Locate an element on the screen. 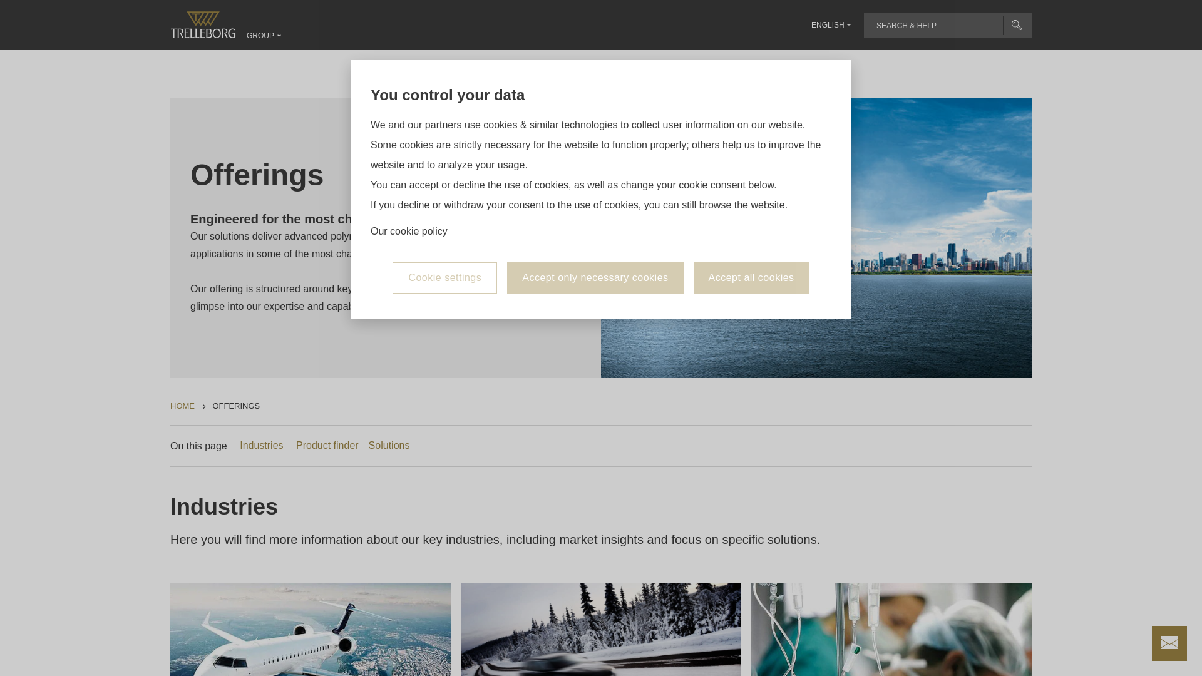 The height and width of the screenshot is (676, 1202). Cookie settings is located at coordinates (444, 278).